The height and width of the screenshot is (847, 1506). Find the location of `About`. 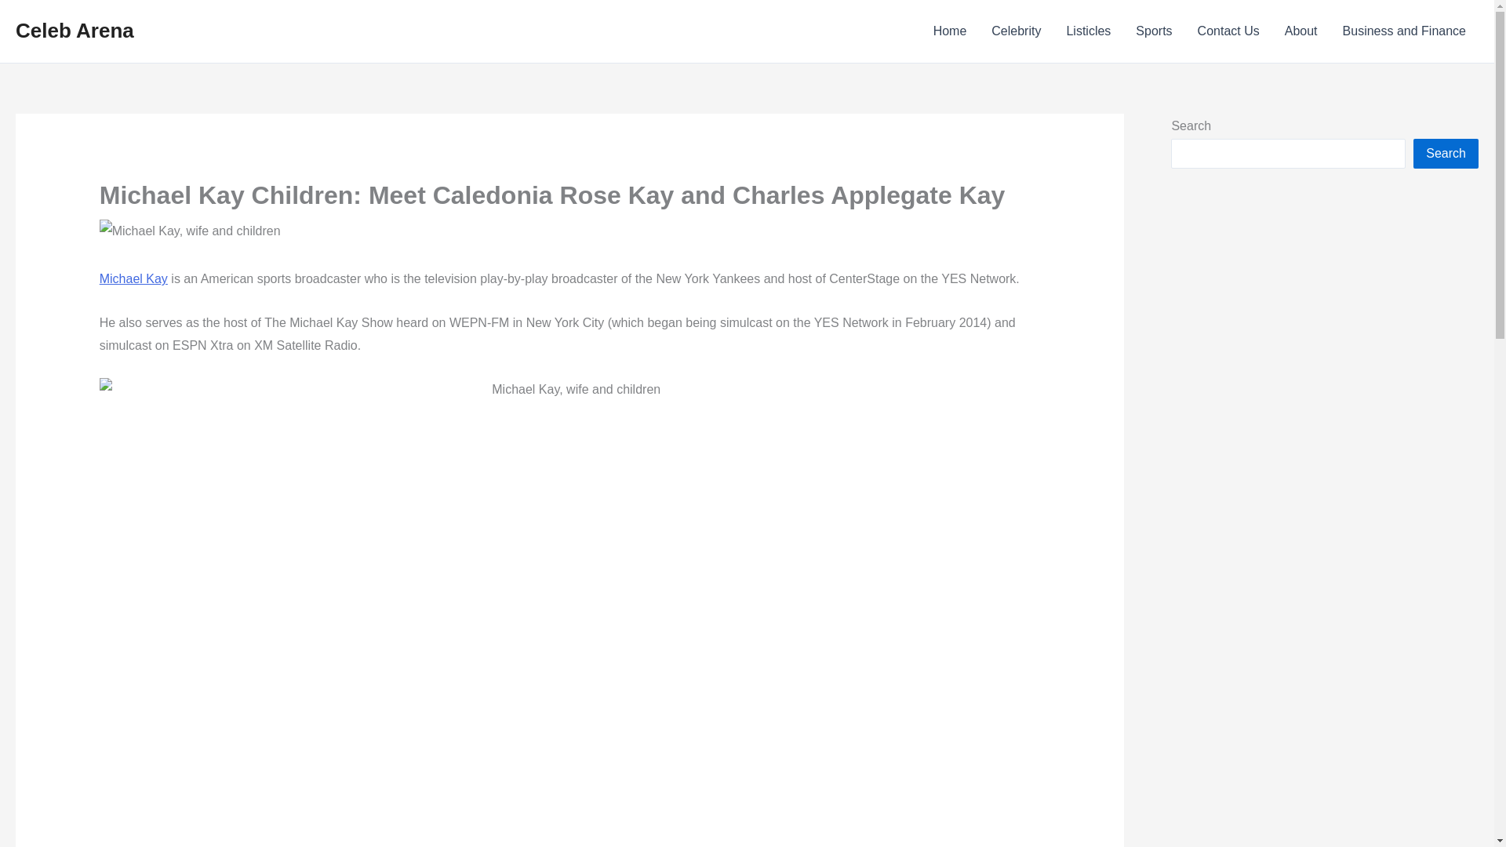

About is located at coordinates (1300, 31).